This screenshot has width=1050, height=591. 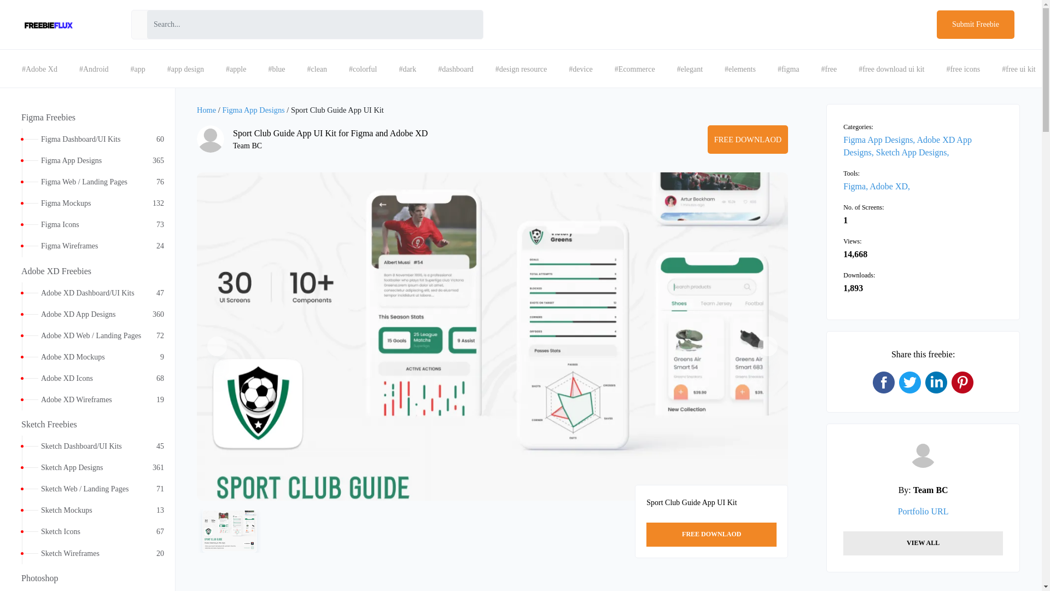 I want to click on Download freebies from figma tag, so click(x=87, y=161).